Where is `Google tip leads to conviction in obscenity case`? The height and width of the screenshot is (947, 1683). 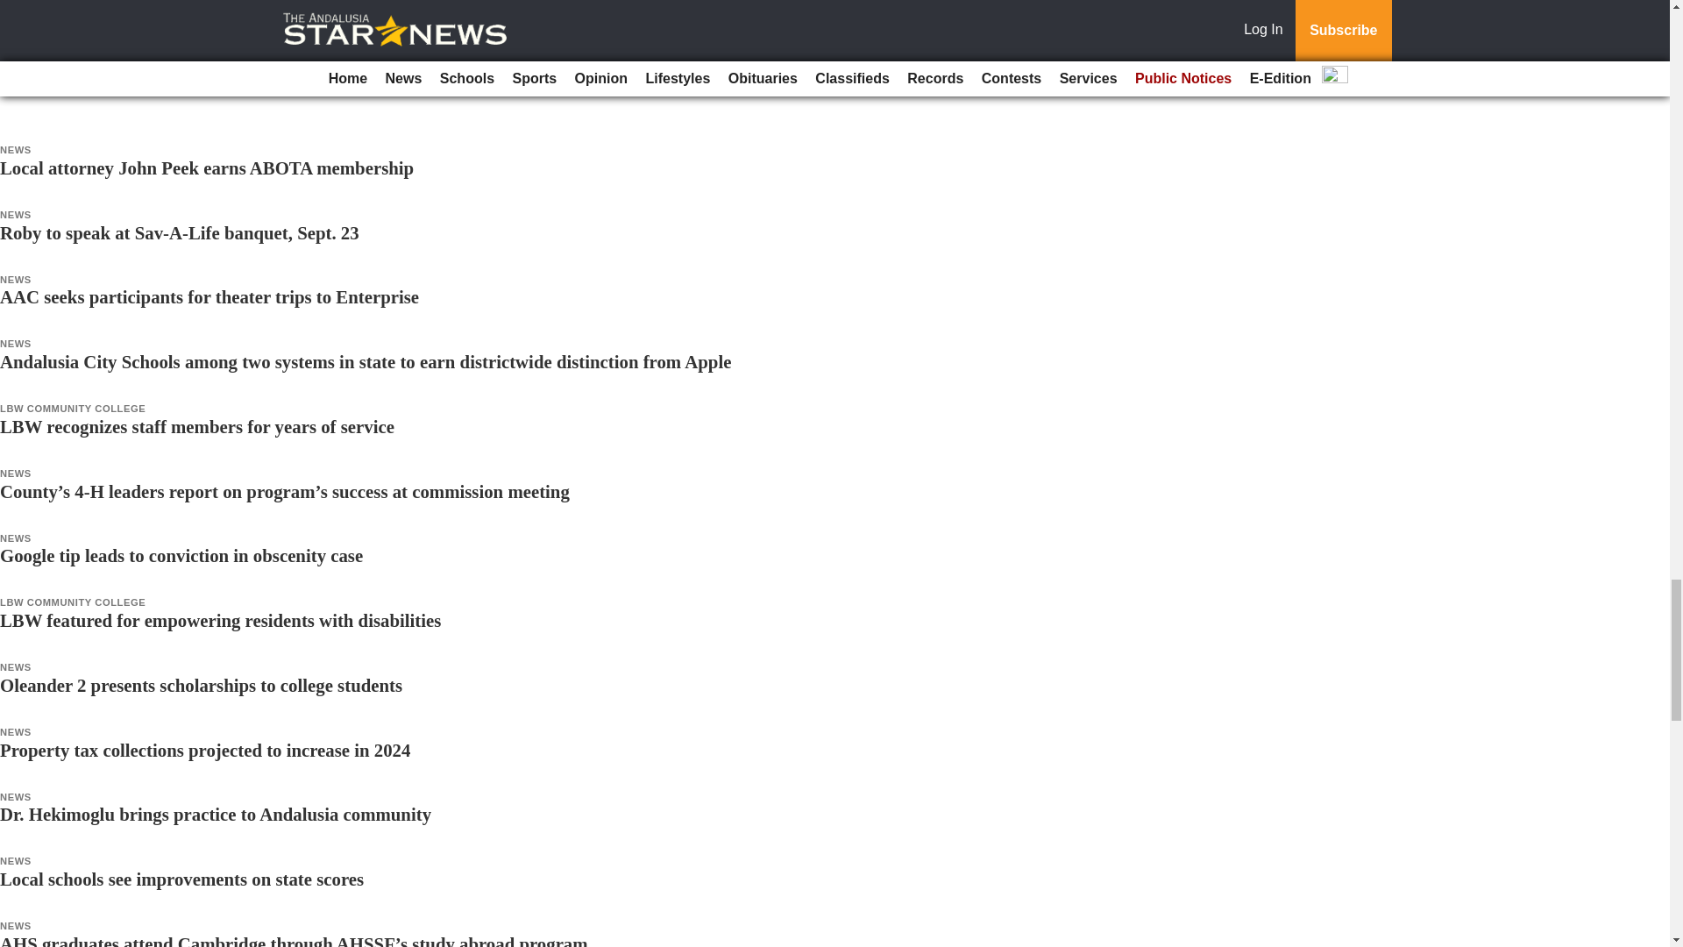
Google tip leads to conviction in obscenity case is located at coordinates (181, 555).